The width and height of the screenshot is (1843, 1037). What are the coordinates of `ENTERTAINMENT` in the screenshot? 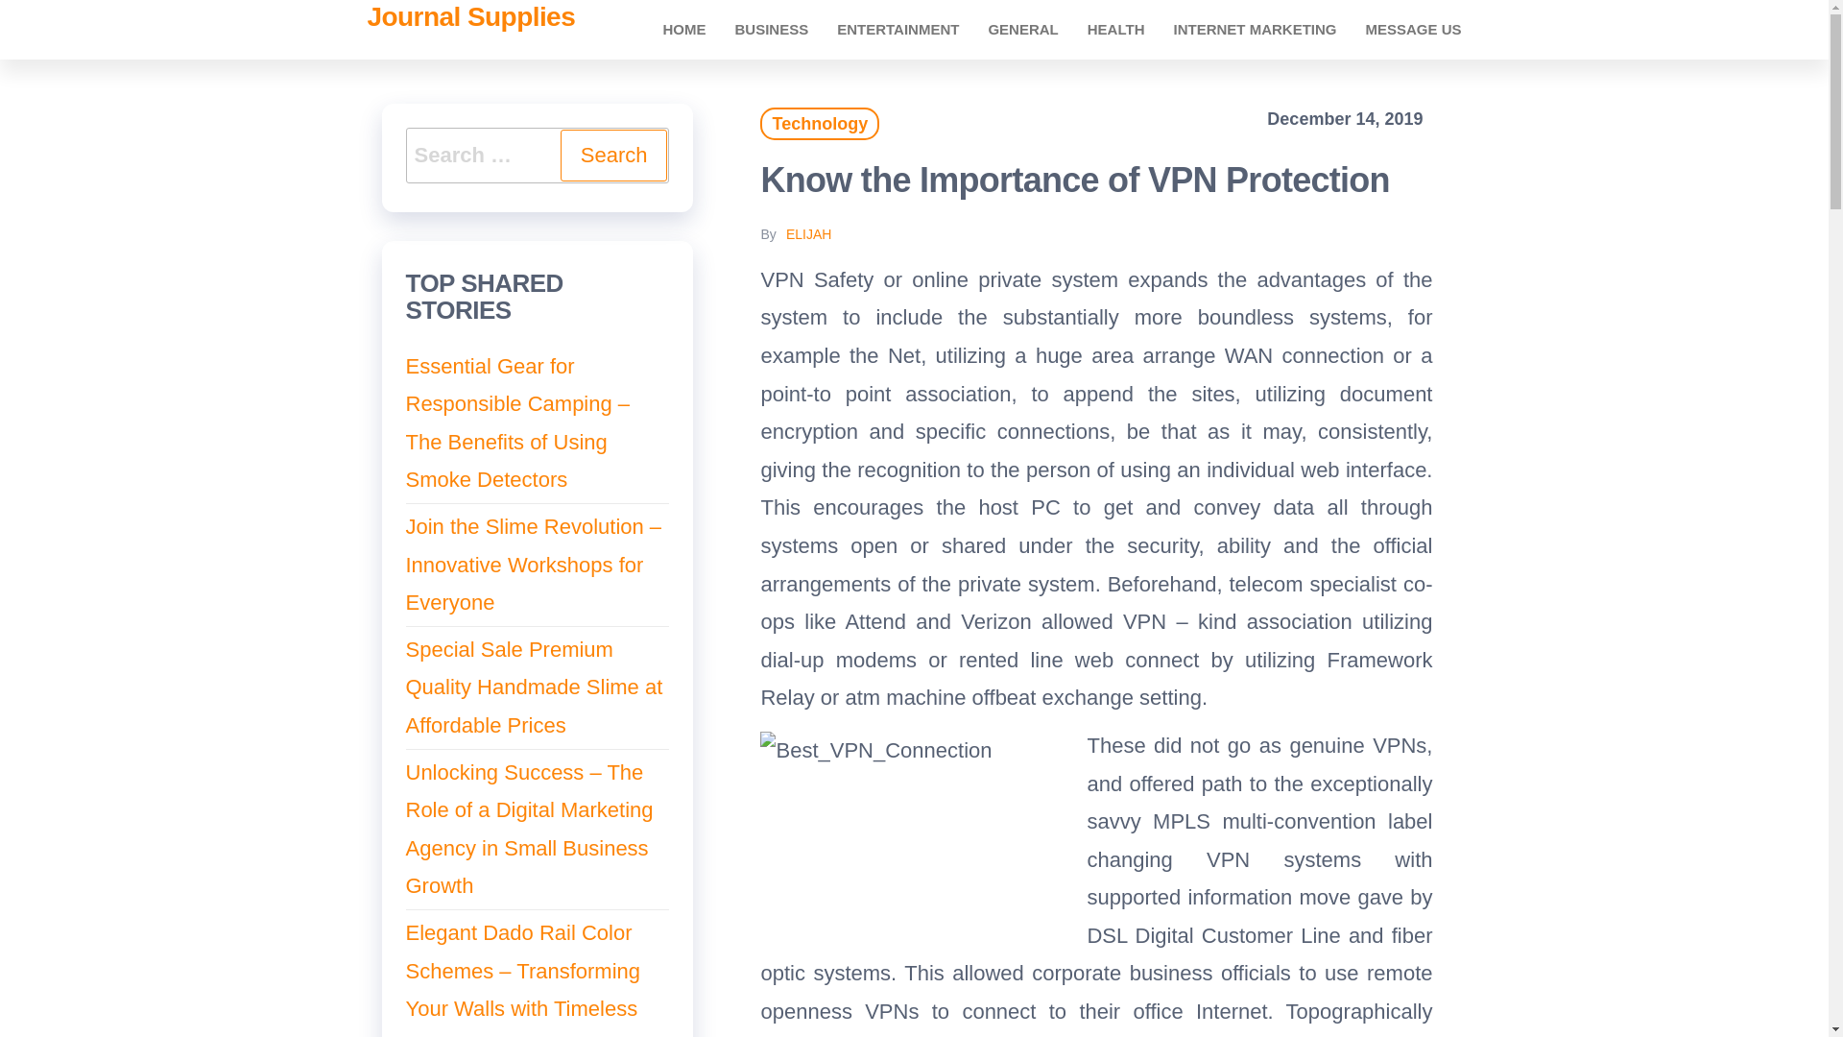 It's located at (897, 29).